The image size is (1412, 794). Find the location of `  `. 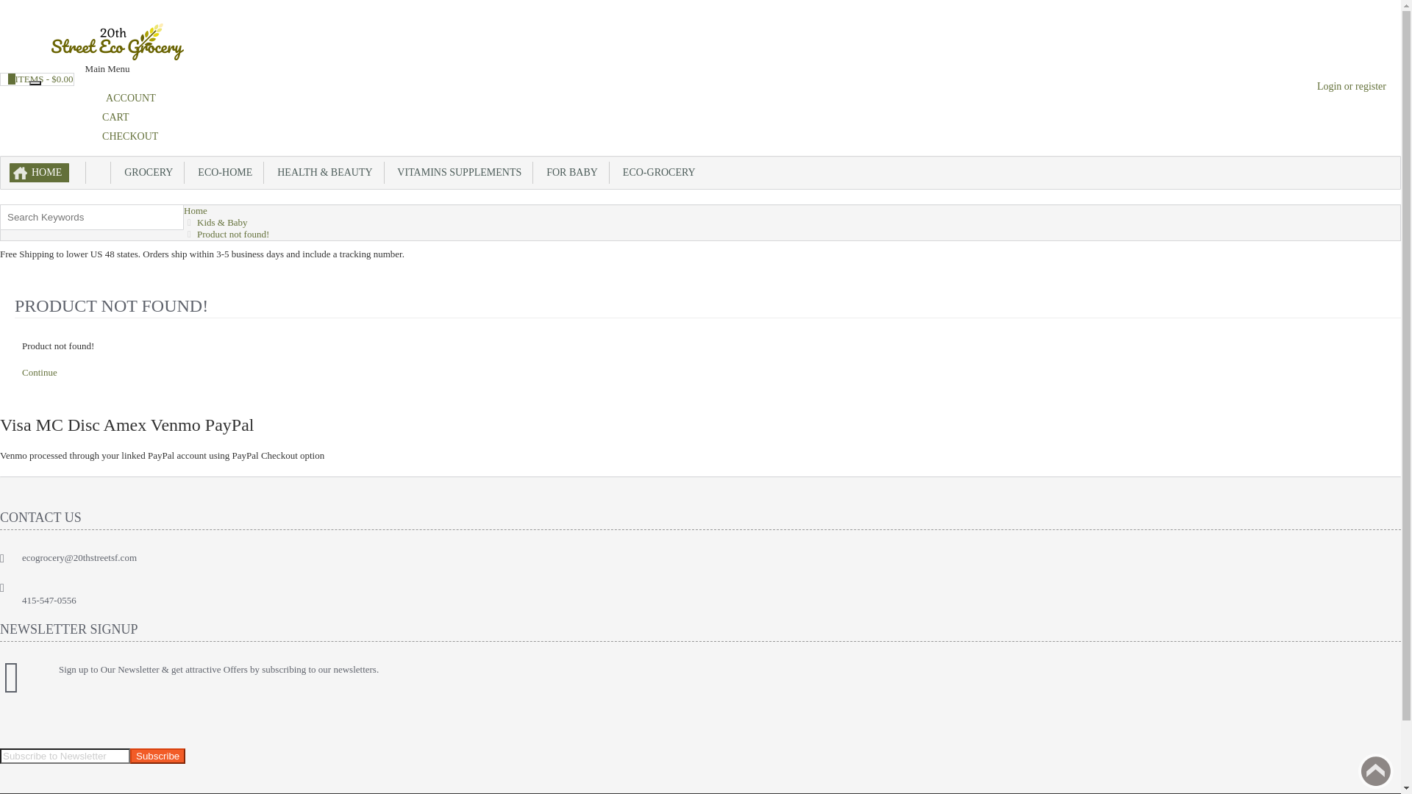

   is located at coordinates (99, 173).